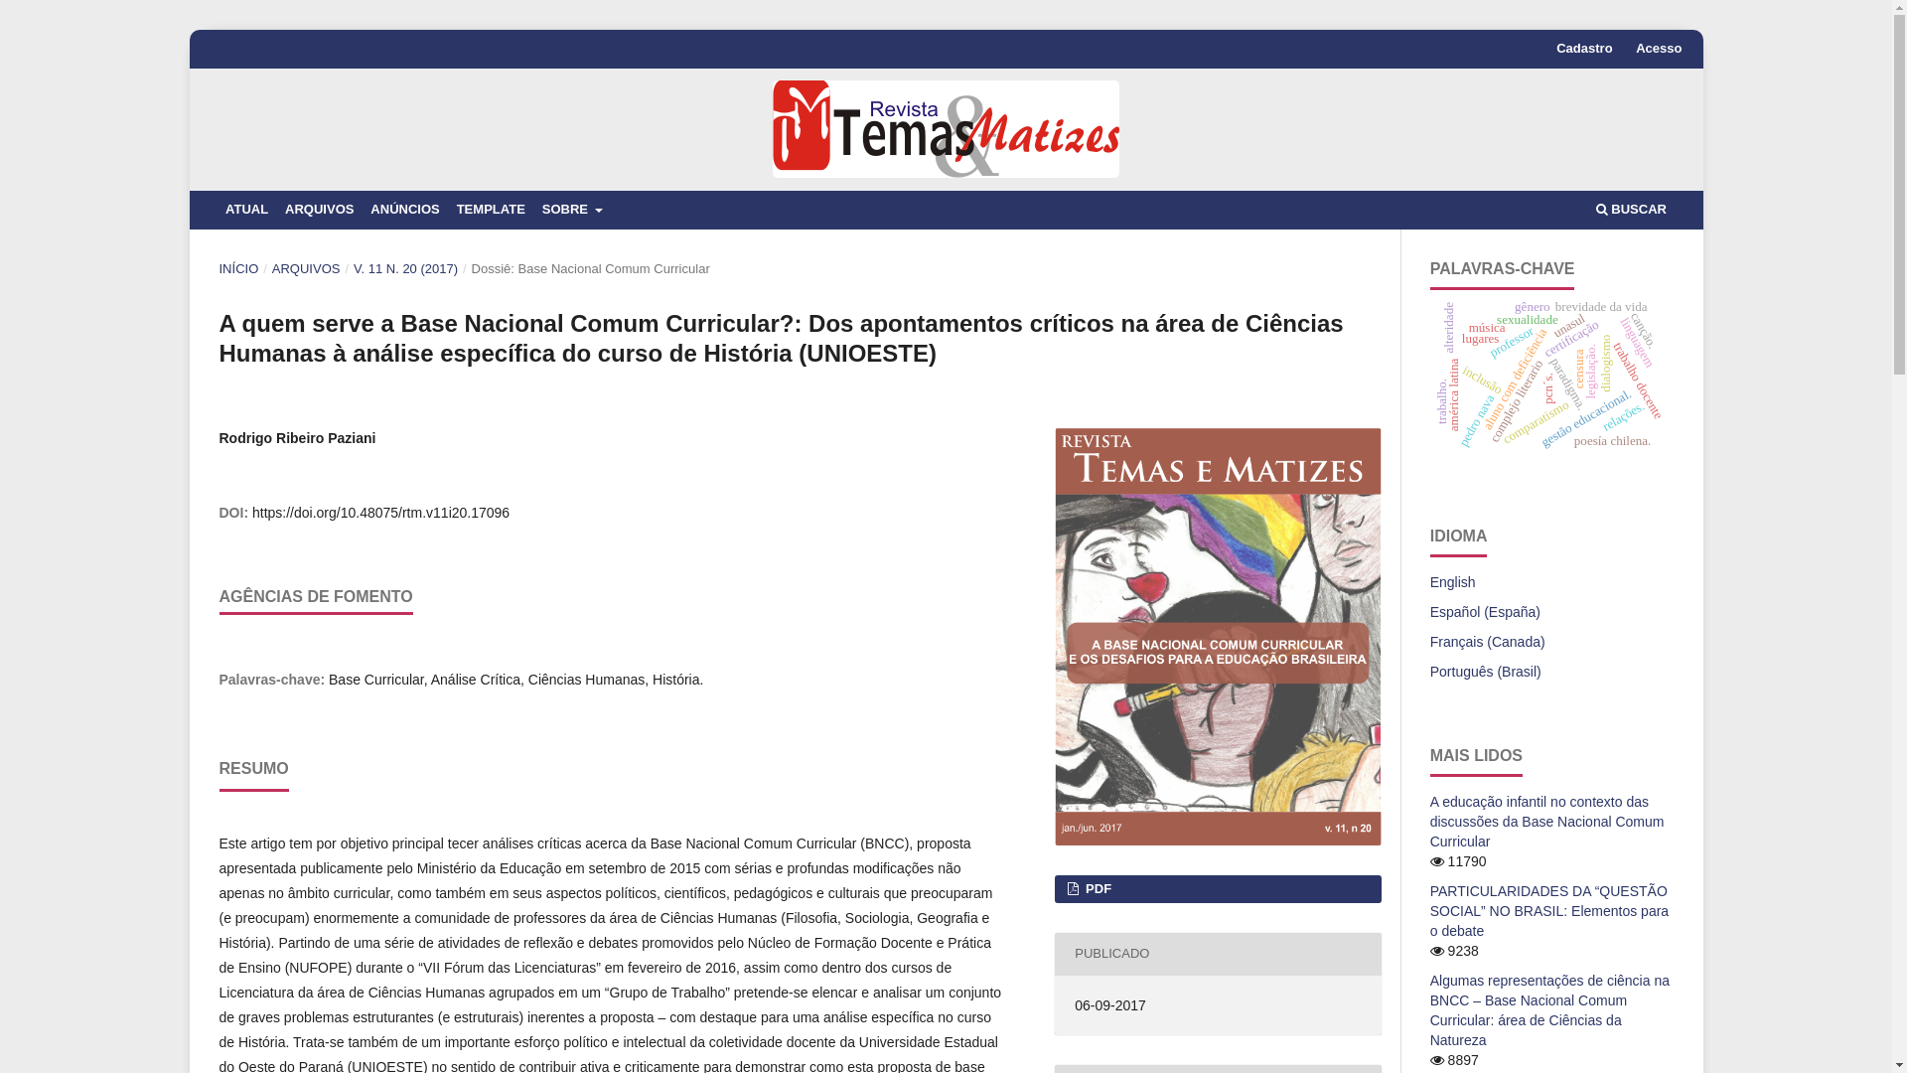 The image size is (1907, 1073). What do you see at coordinates (381, 513) in the screenshot?
I see `https://doi.org/10.48075/rtm.v11i20.17096` at bounding box center [381, 513].